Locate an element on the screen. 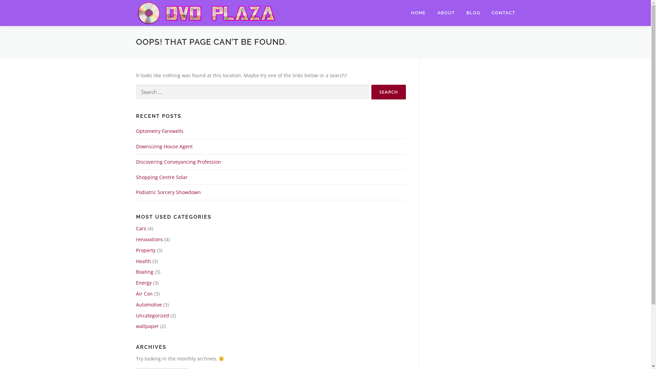  Downsizing House Agent is located at coordinates (164, 146).